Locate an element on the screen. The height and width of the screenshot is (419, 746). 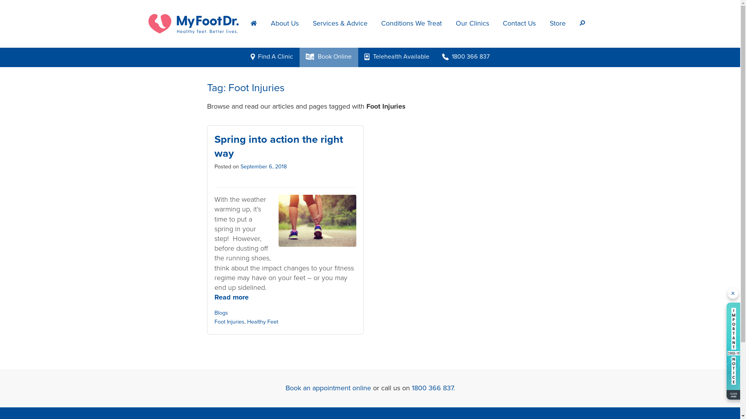
h is located at coordinates (254, 24).